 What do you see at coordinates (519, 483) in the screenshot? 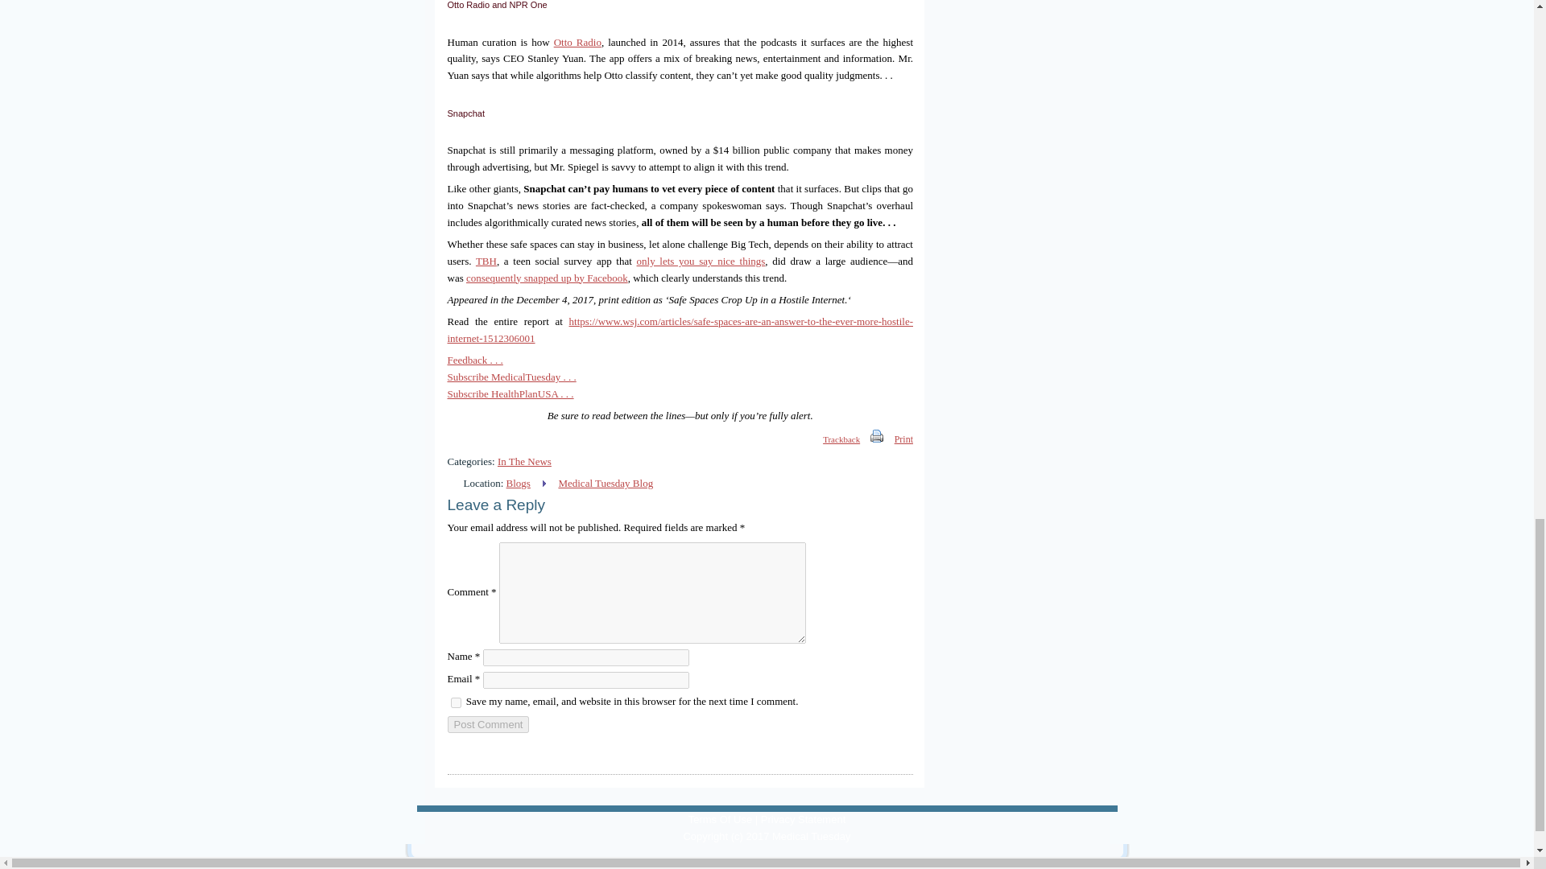
I see `Blogs` at bounding box center [519, 483].